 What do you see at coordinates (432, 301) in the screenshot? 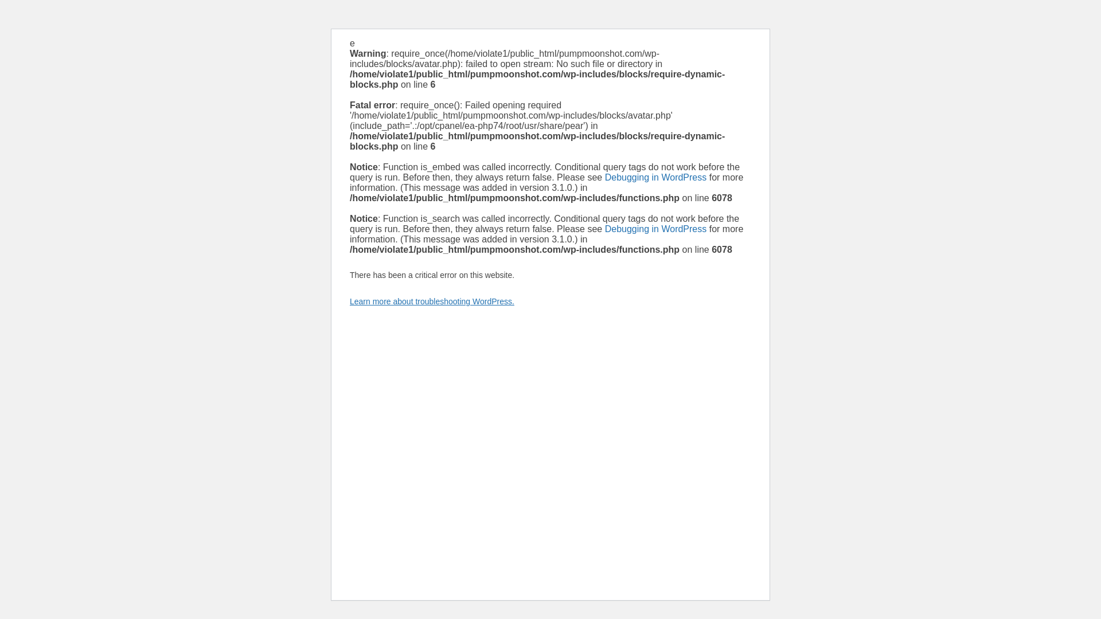
I see `Learn more about troubleshooting WordPress.` at bounding box center [432, 301].